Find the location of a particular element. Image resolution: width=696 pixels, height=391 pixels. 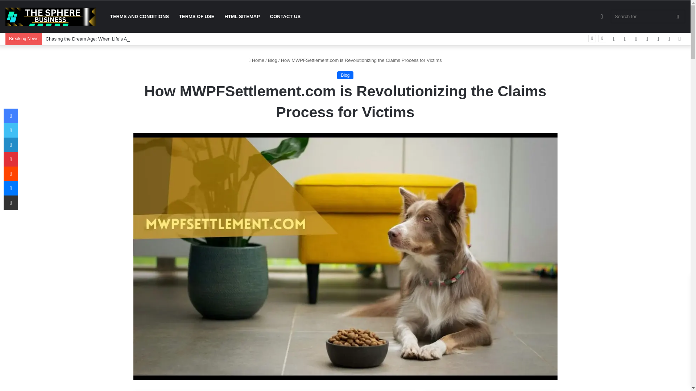

thespherebusiness.com is located at coordinates (51, 17).